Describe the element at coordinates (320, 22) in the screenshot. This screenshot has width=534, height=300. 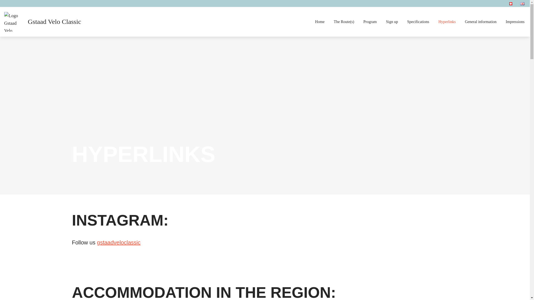
I see `Home` at that location.